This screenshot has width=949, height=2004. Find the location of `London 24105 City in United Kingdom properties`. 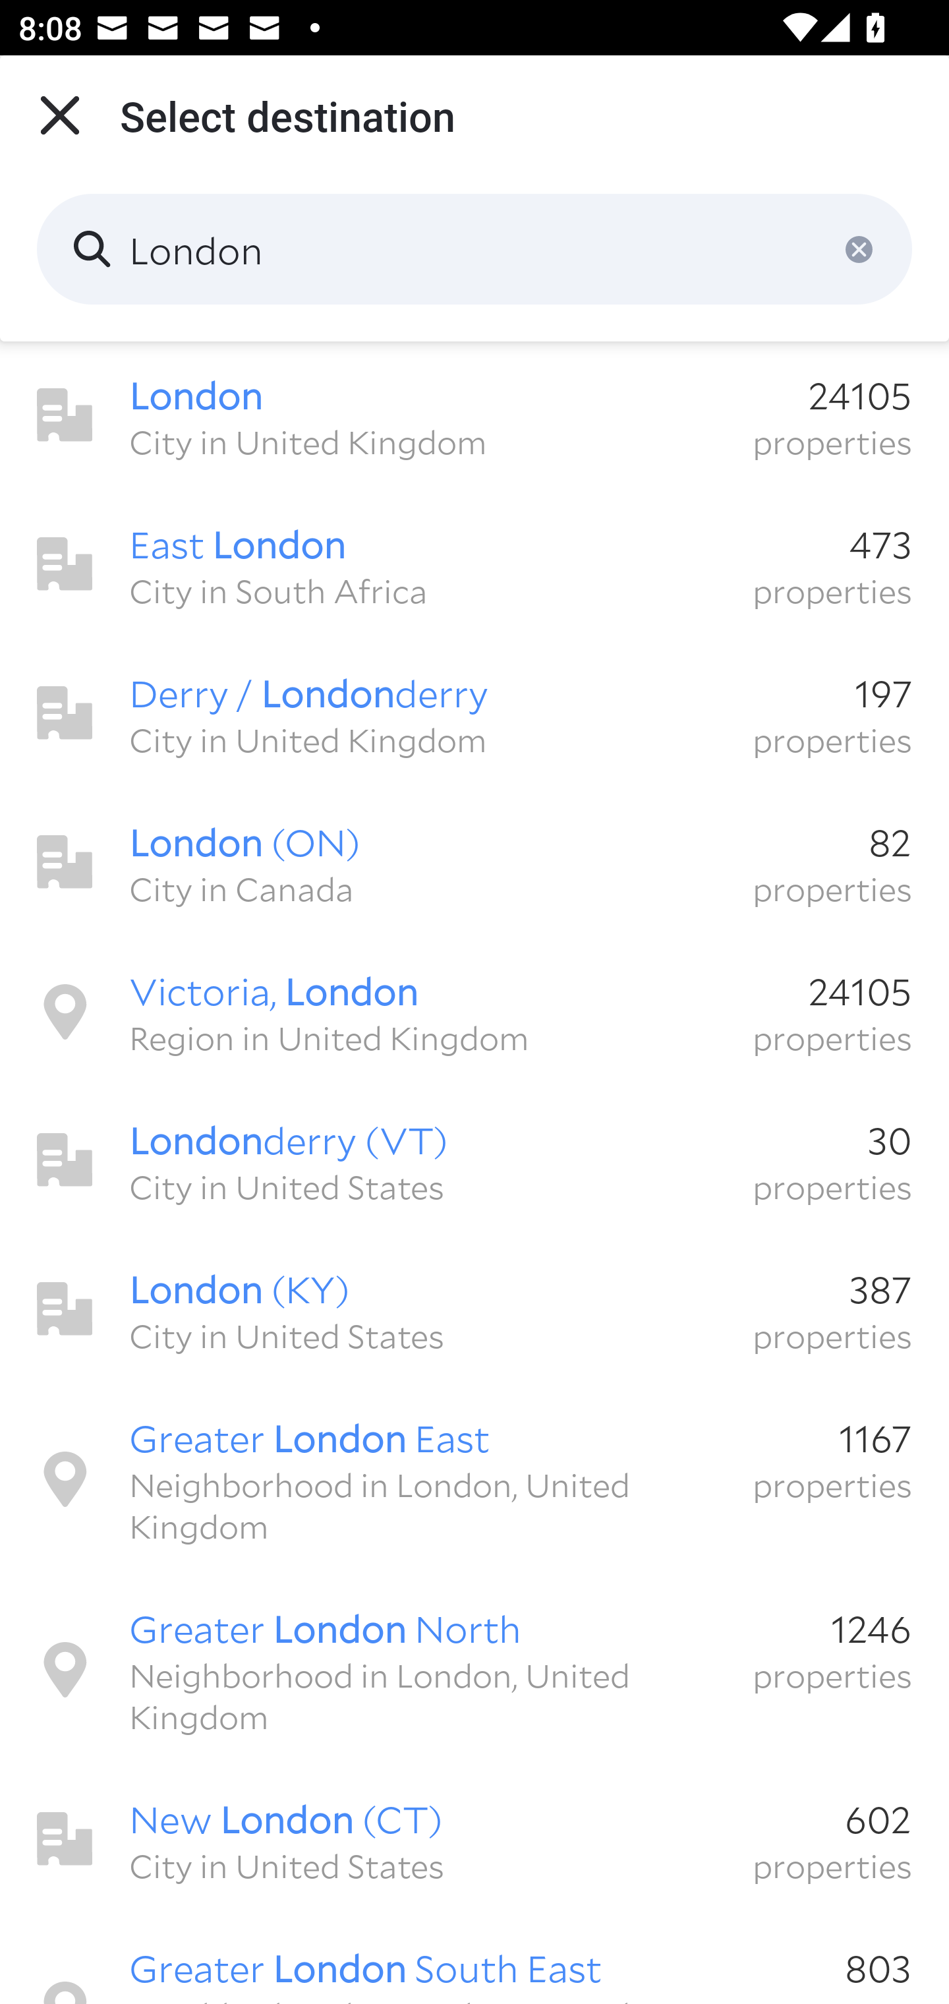

London 24105 City in United Kingdom properties is located at coordinates (474, 415).